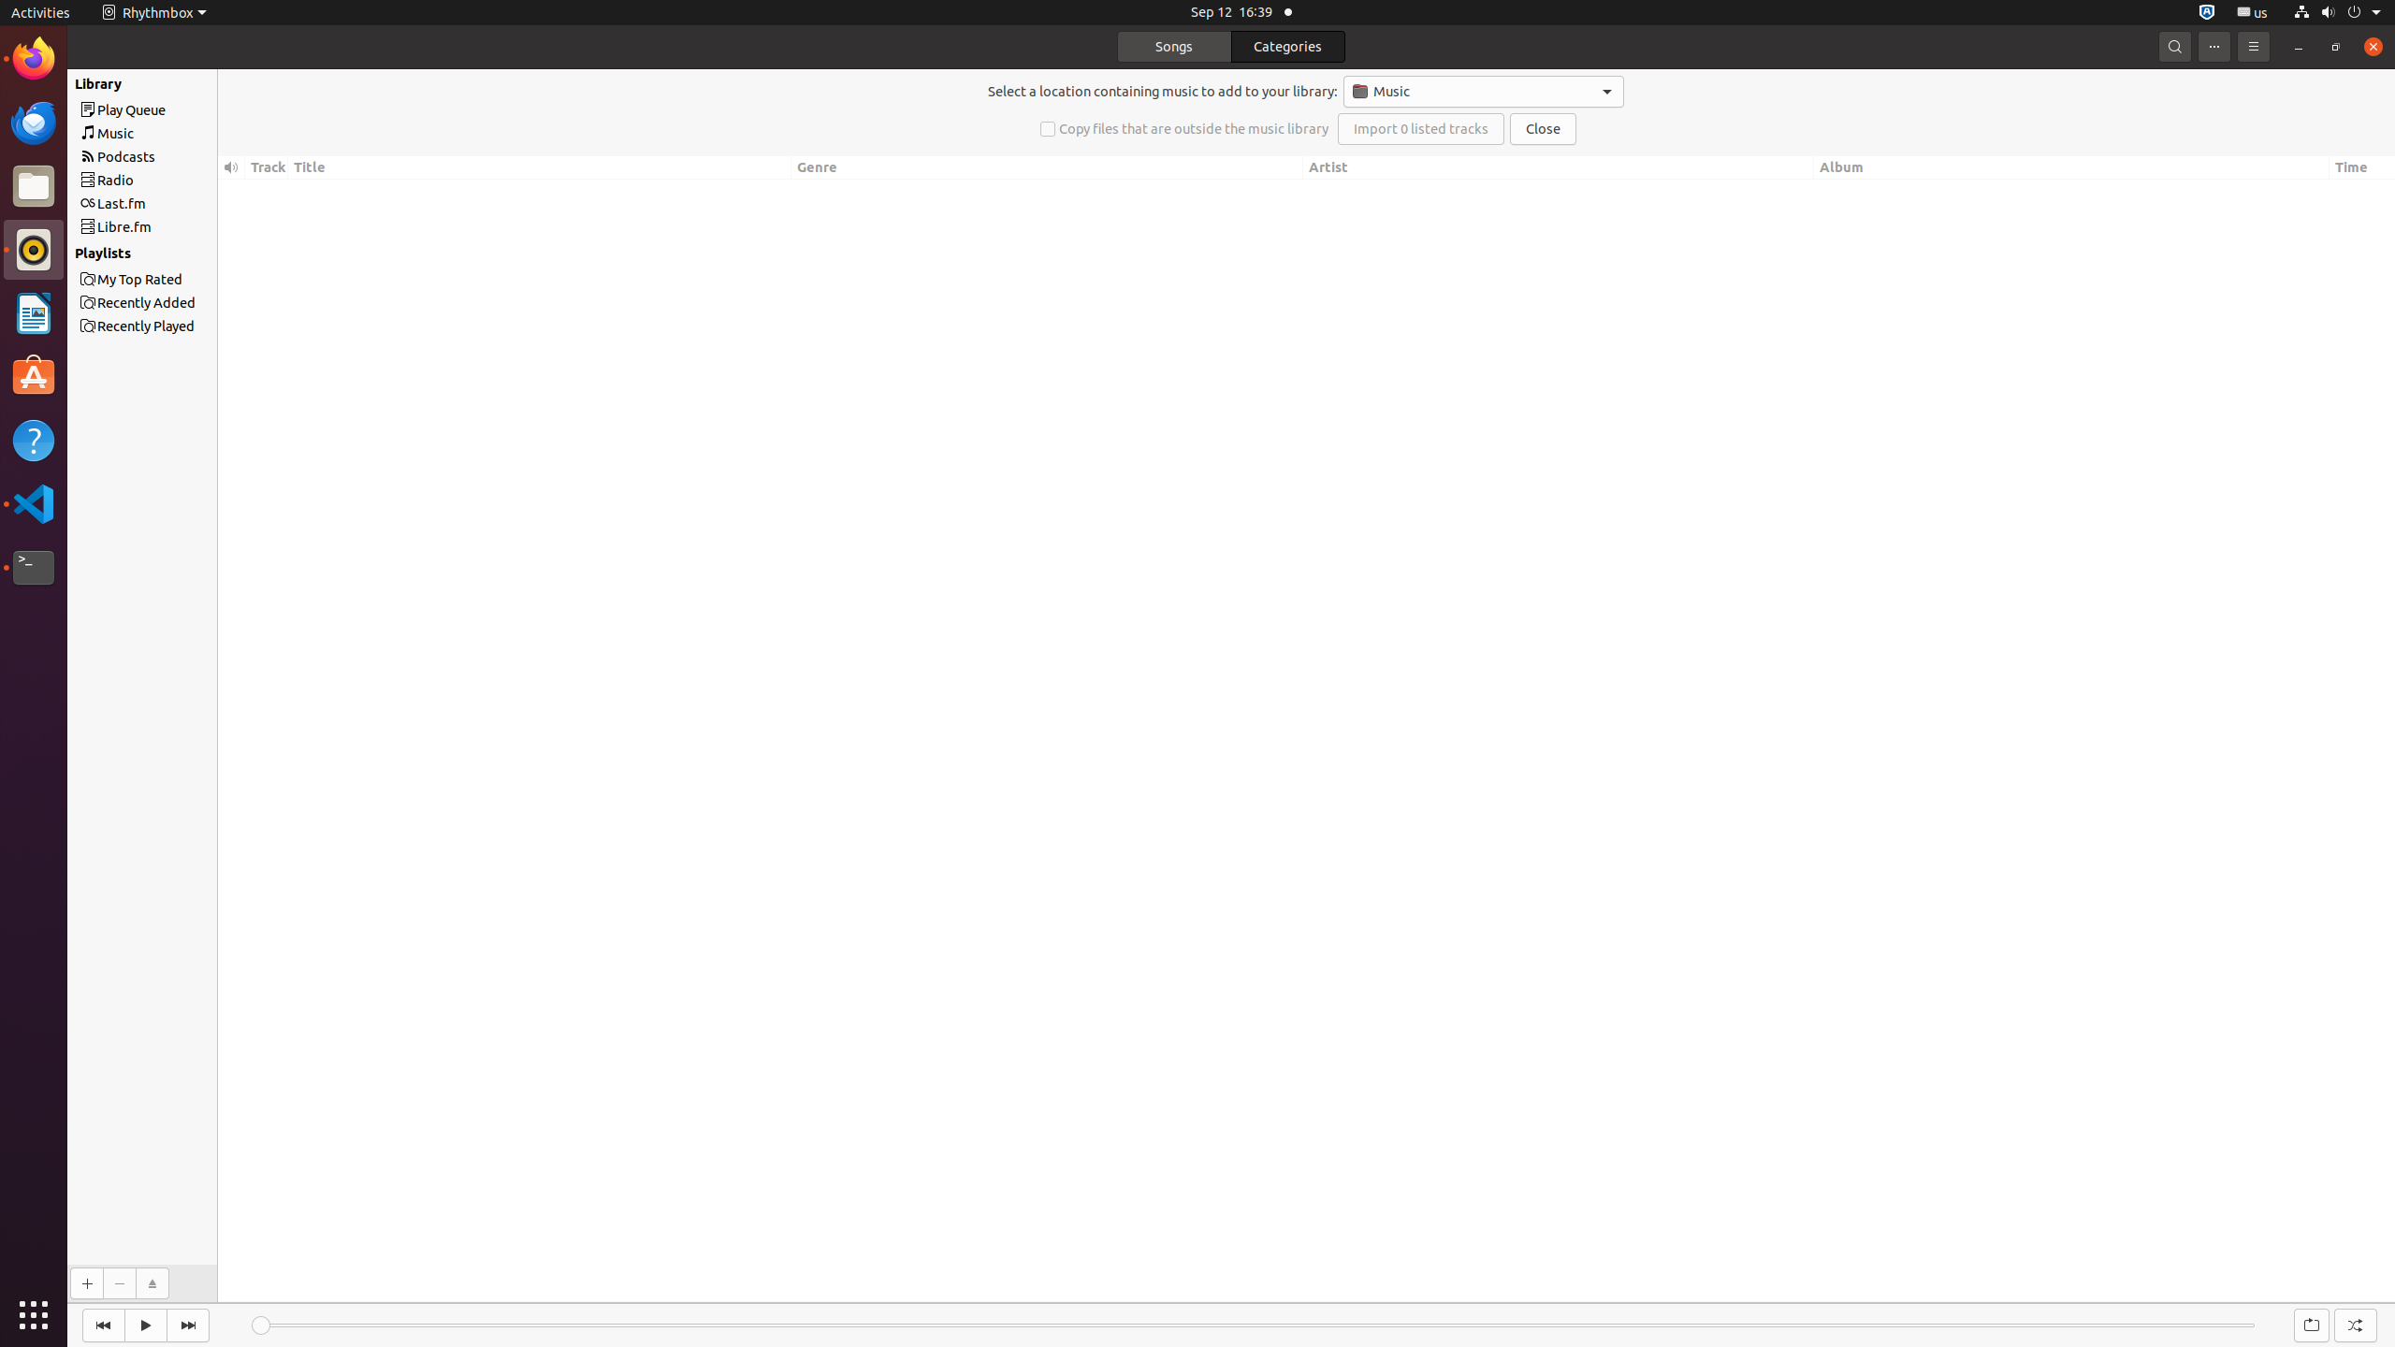  What do you see at coordinates (176, 226) in the screenshot?
I see `Libre.fm` at bounding box center [176, 226].